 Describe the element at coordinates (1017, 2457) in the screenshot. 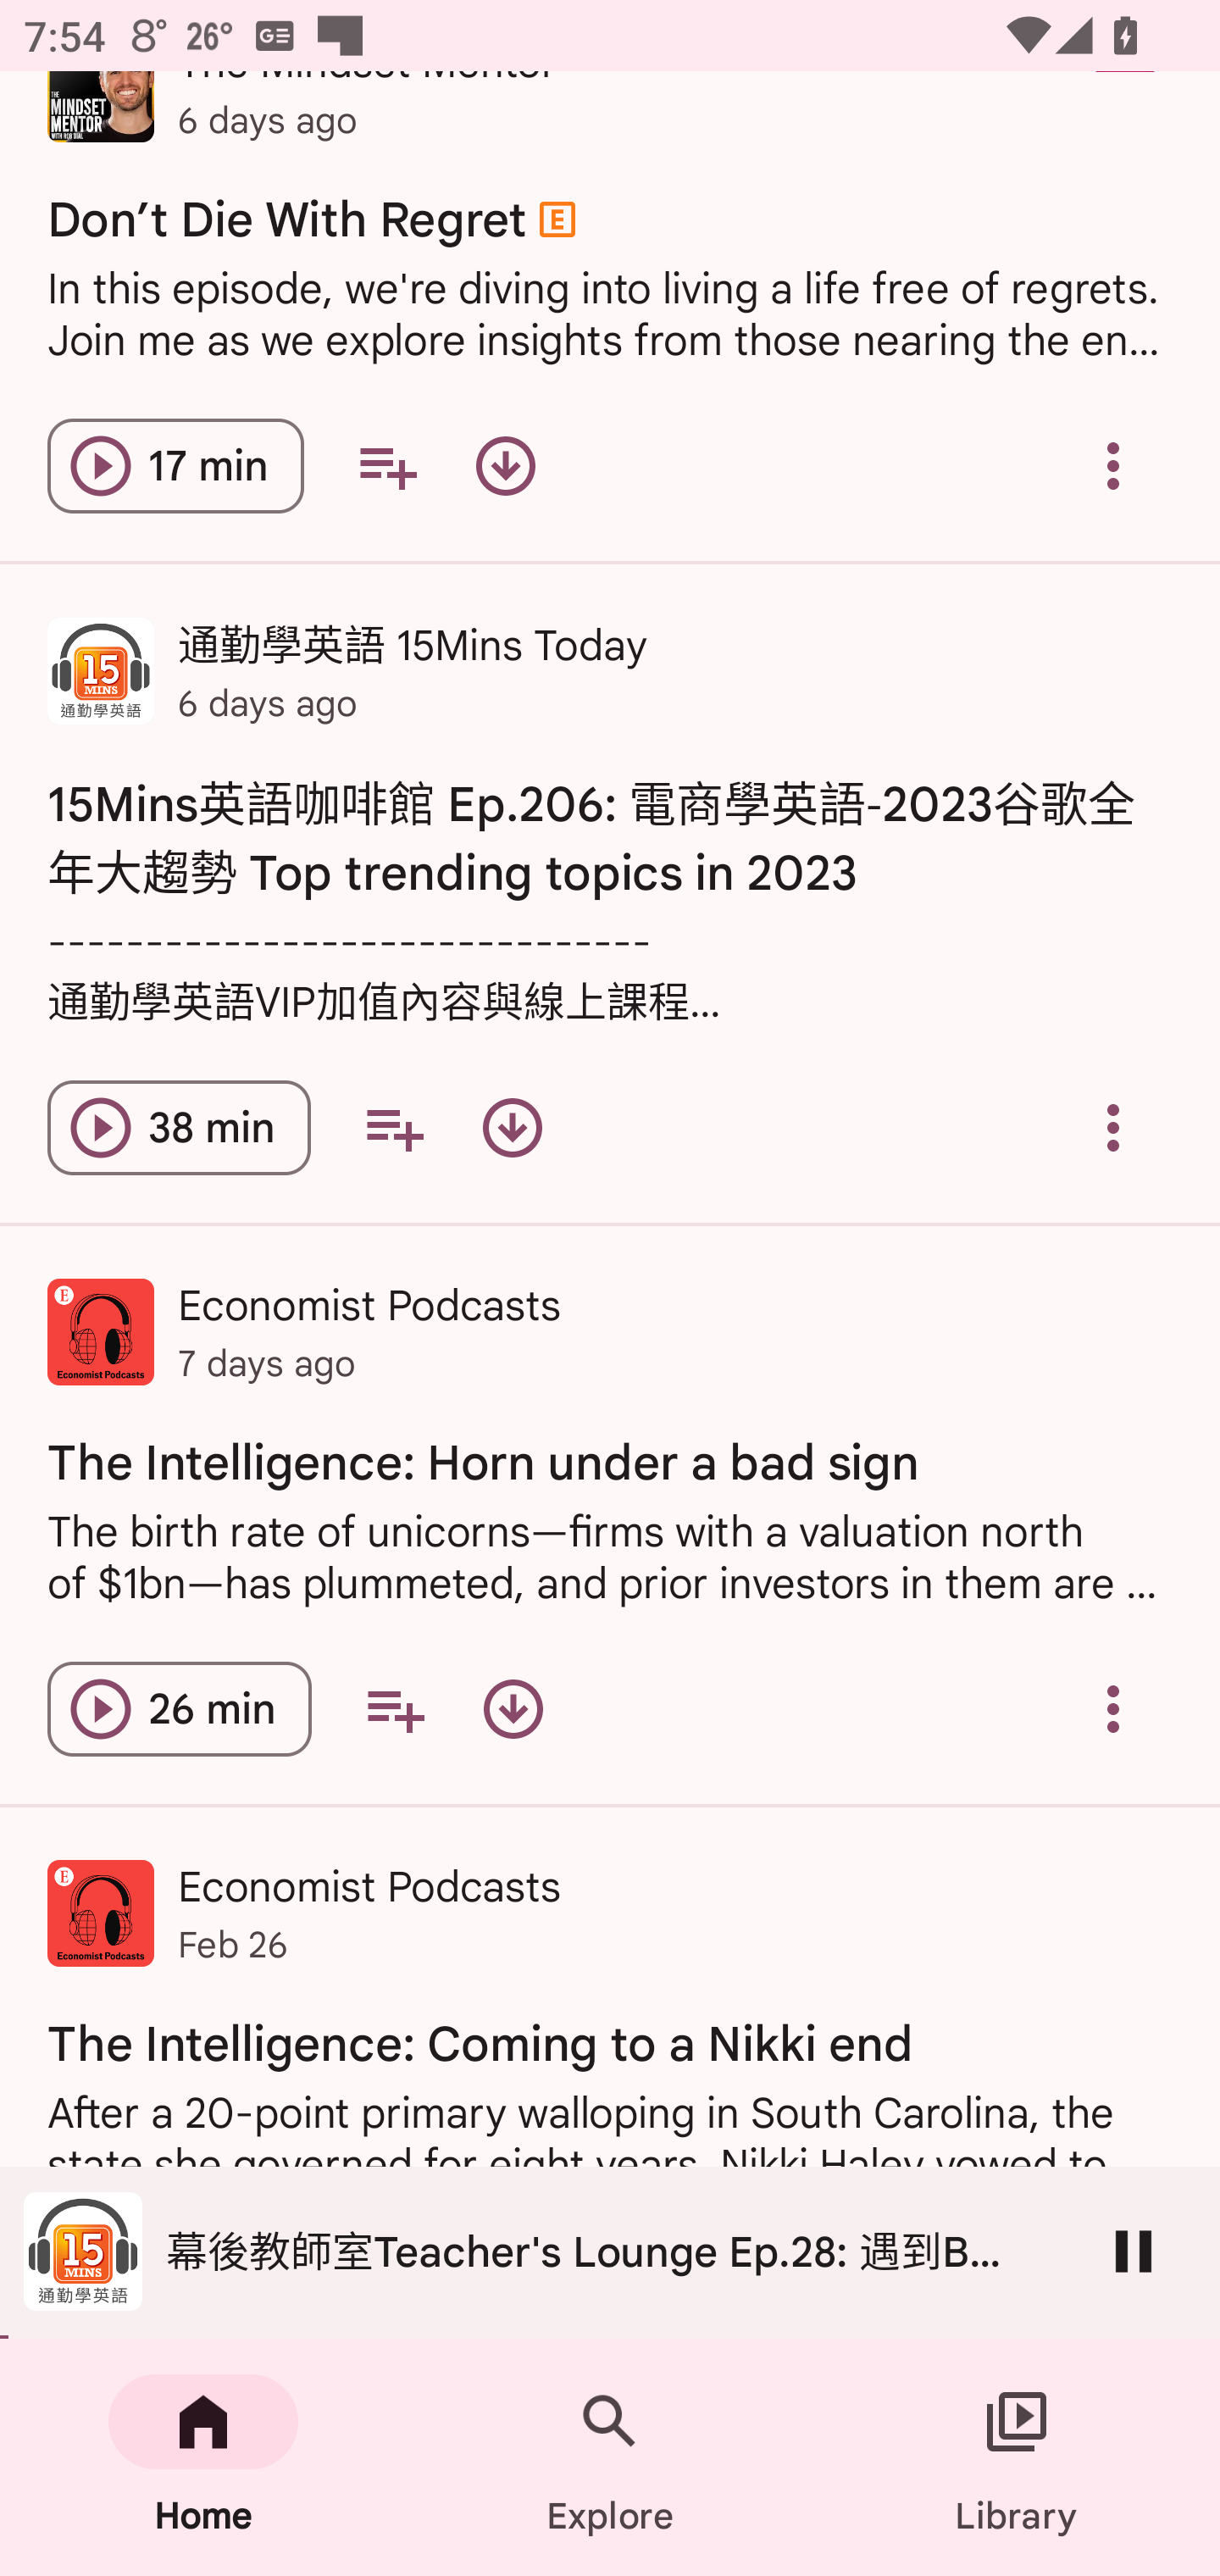

I see `Library` at that location.